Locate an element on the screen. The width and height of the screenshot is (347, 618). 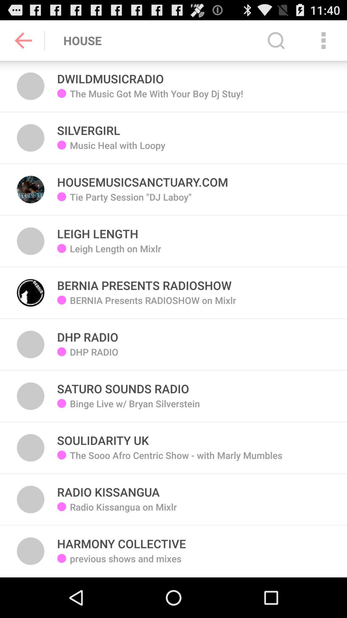
press item below the binge live w icon is located at coordinates (176, 460).